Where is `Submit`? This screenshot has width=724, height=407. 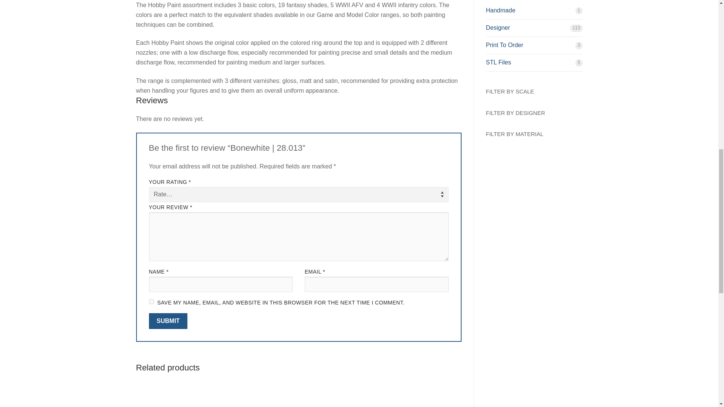
Submit is located at coordinates (168, 321).